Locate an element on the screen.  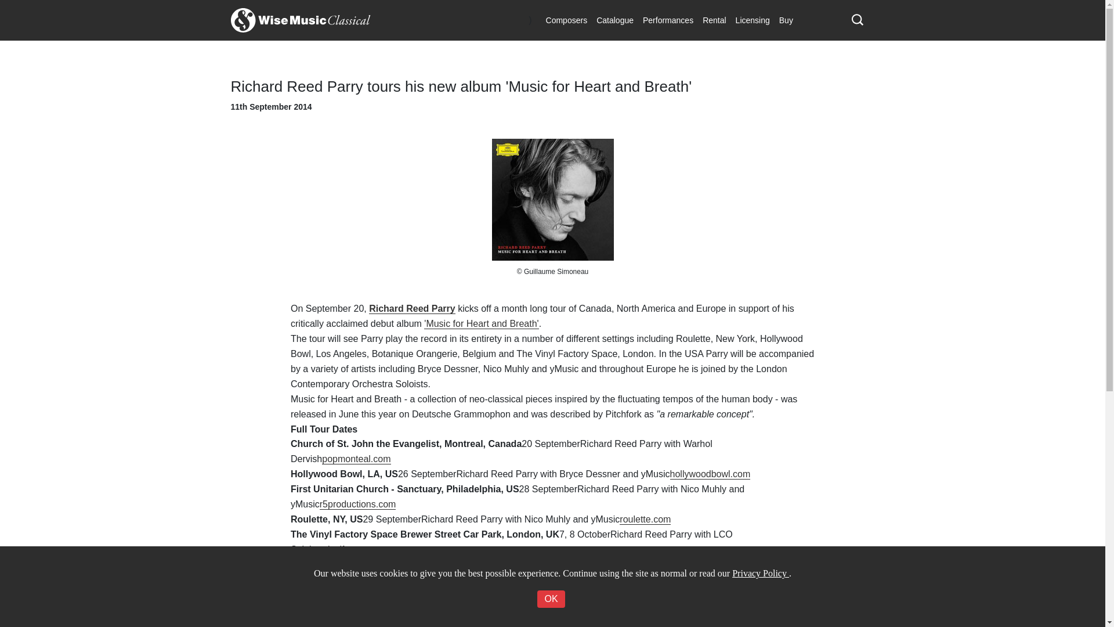
Composers is located at coordinates (567, 20).